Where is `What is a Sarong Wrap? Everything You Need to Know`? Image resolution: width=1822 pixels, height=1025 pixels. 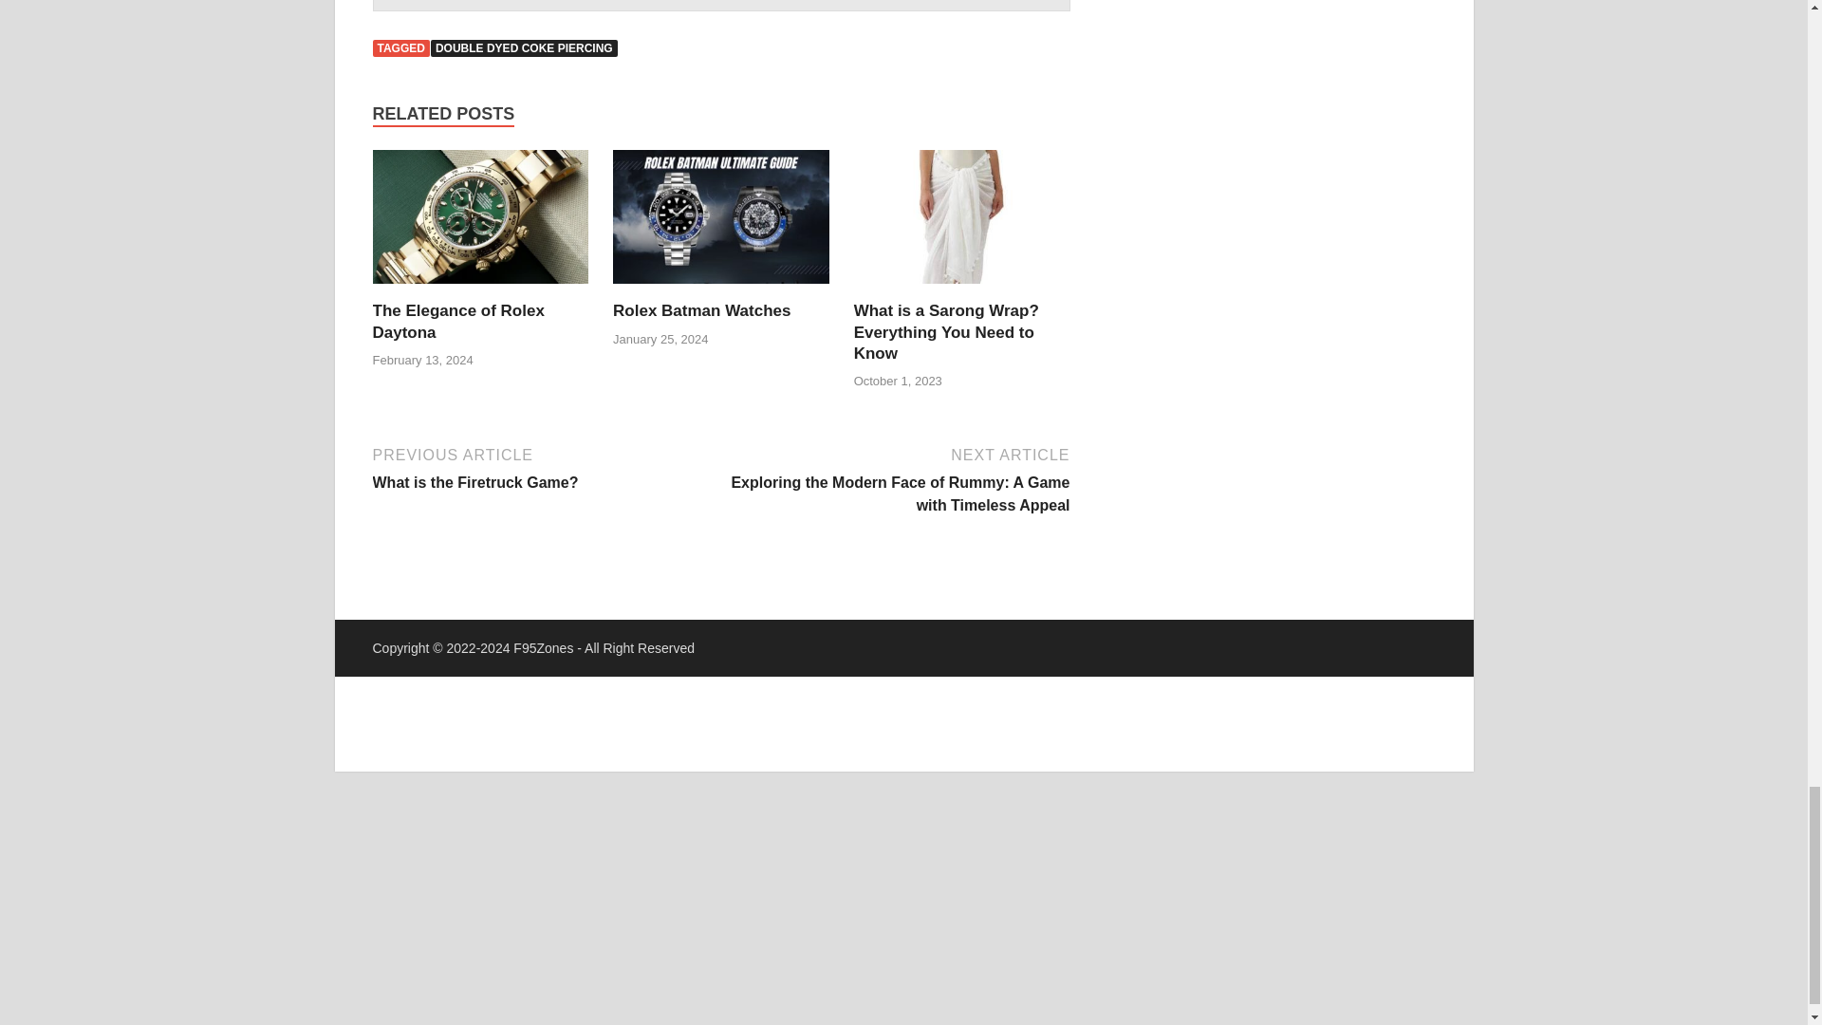 What is a Sarong Wrap? Everything You Need to Know is located at coordinates (946, 331).